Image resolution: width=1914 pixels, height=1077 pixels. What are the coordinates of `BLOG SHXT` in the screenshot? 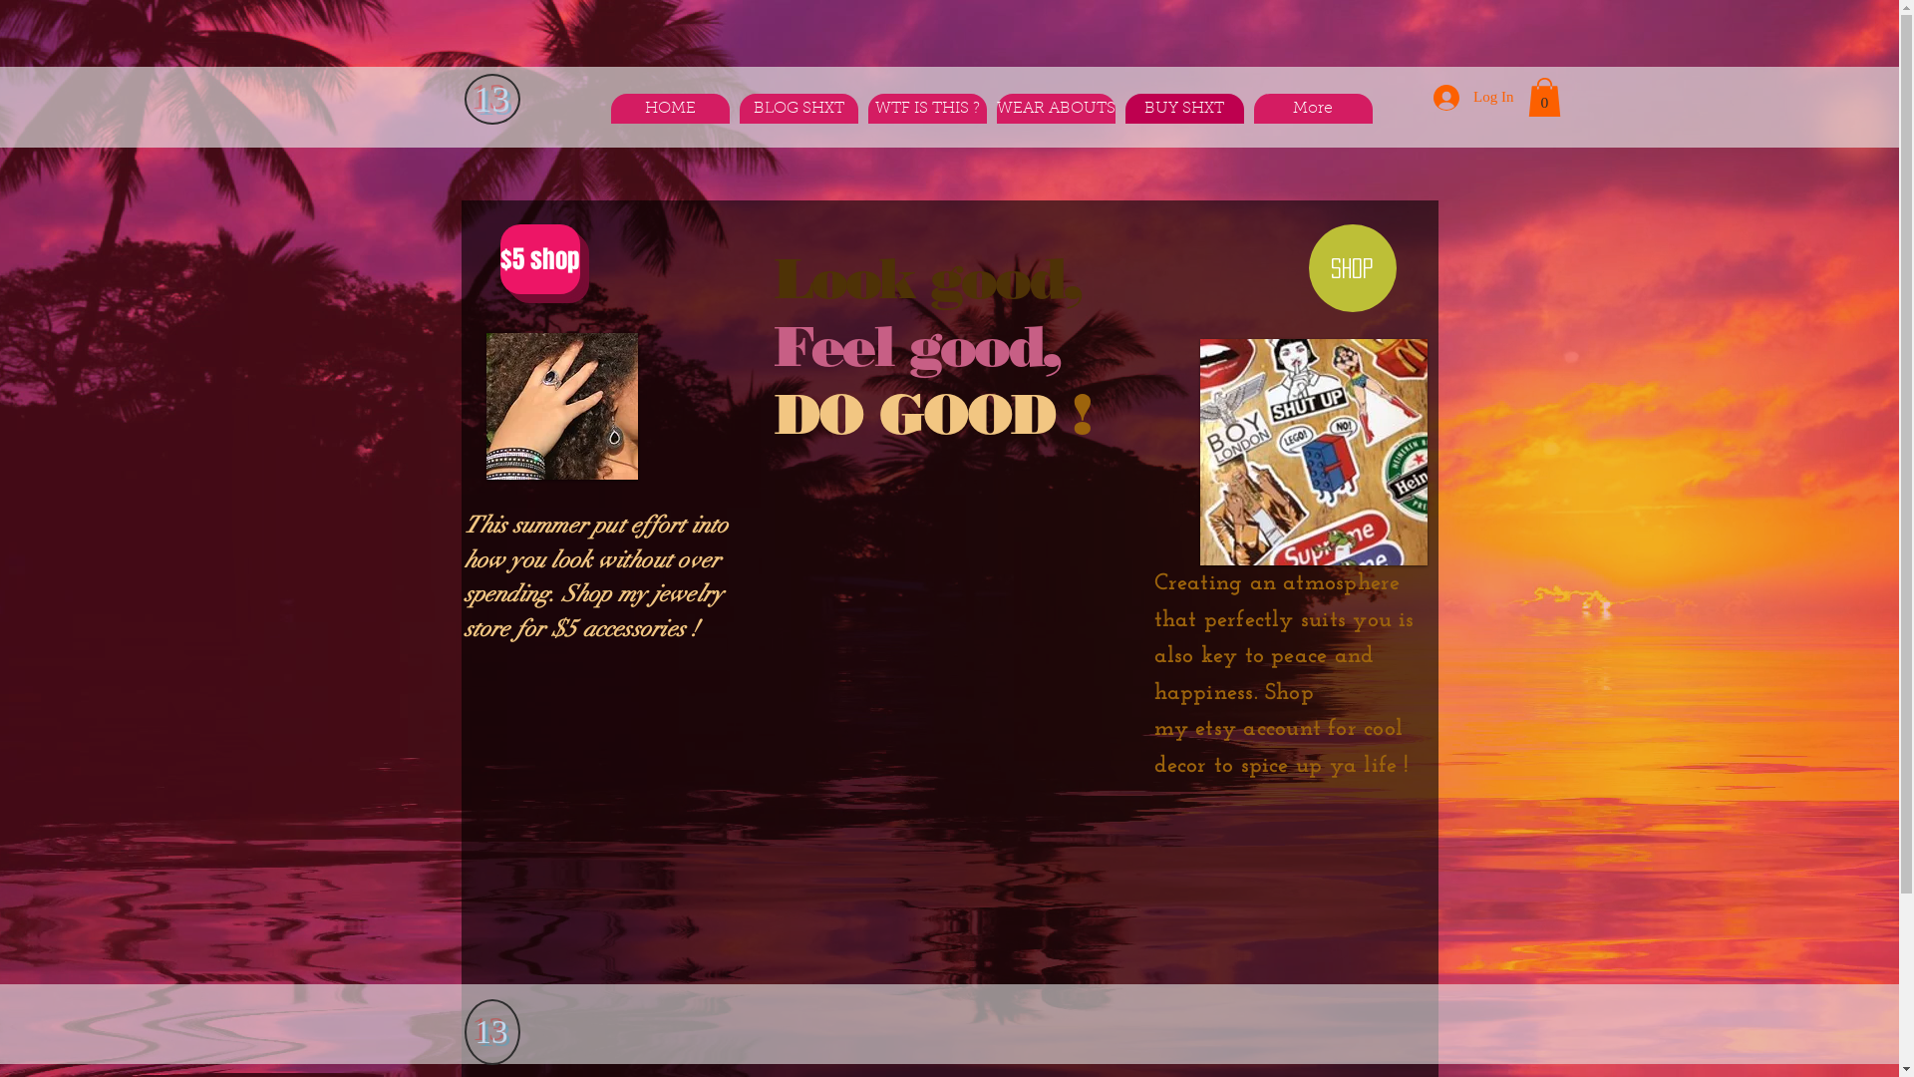 It's located at (799, 109).